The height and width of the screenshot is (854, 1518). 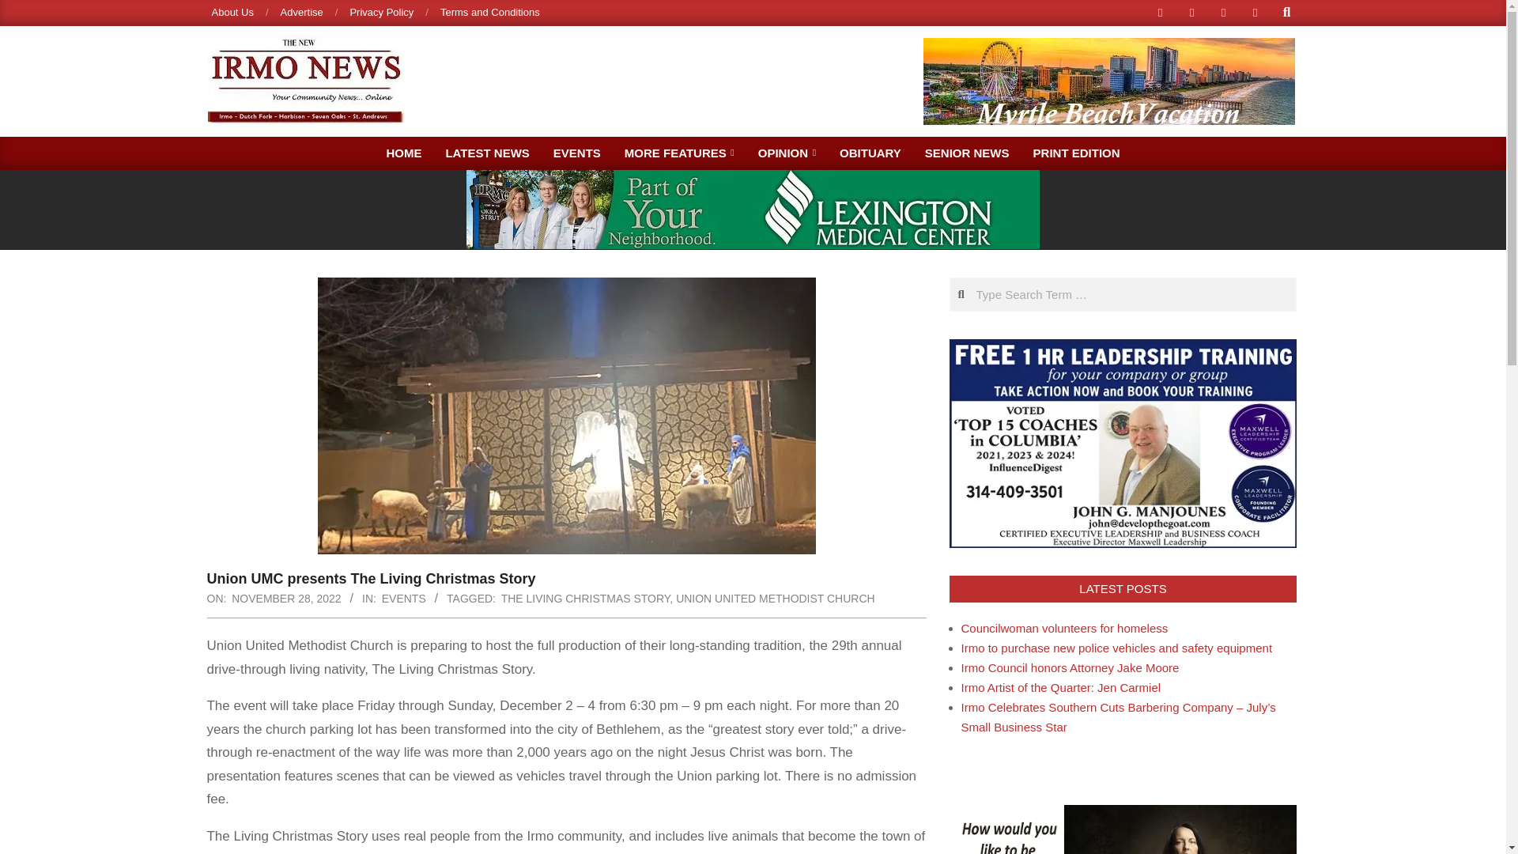 I want to click on Terms and Conditions, so click(x=490, y=11).